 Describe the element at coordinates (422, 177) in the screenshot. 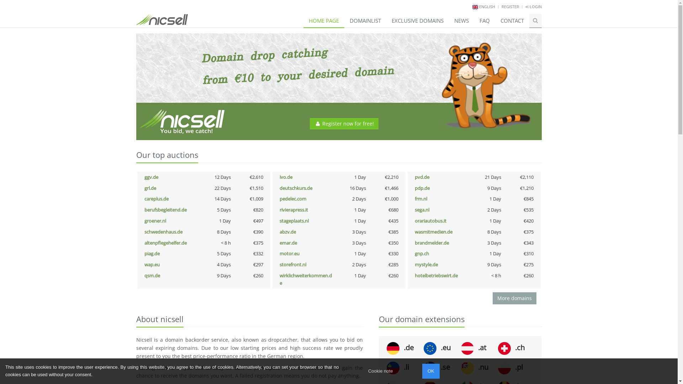

I see `pvd.de` at that location.